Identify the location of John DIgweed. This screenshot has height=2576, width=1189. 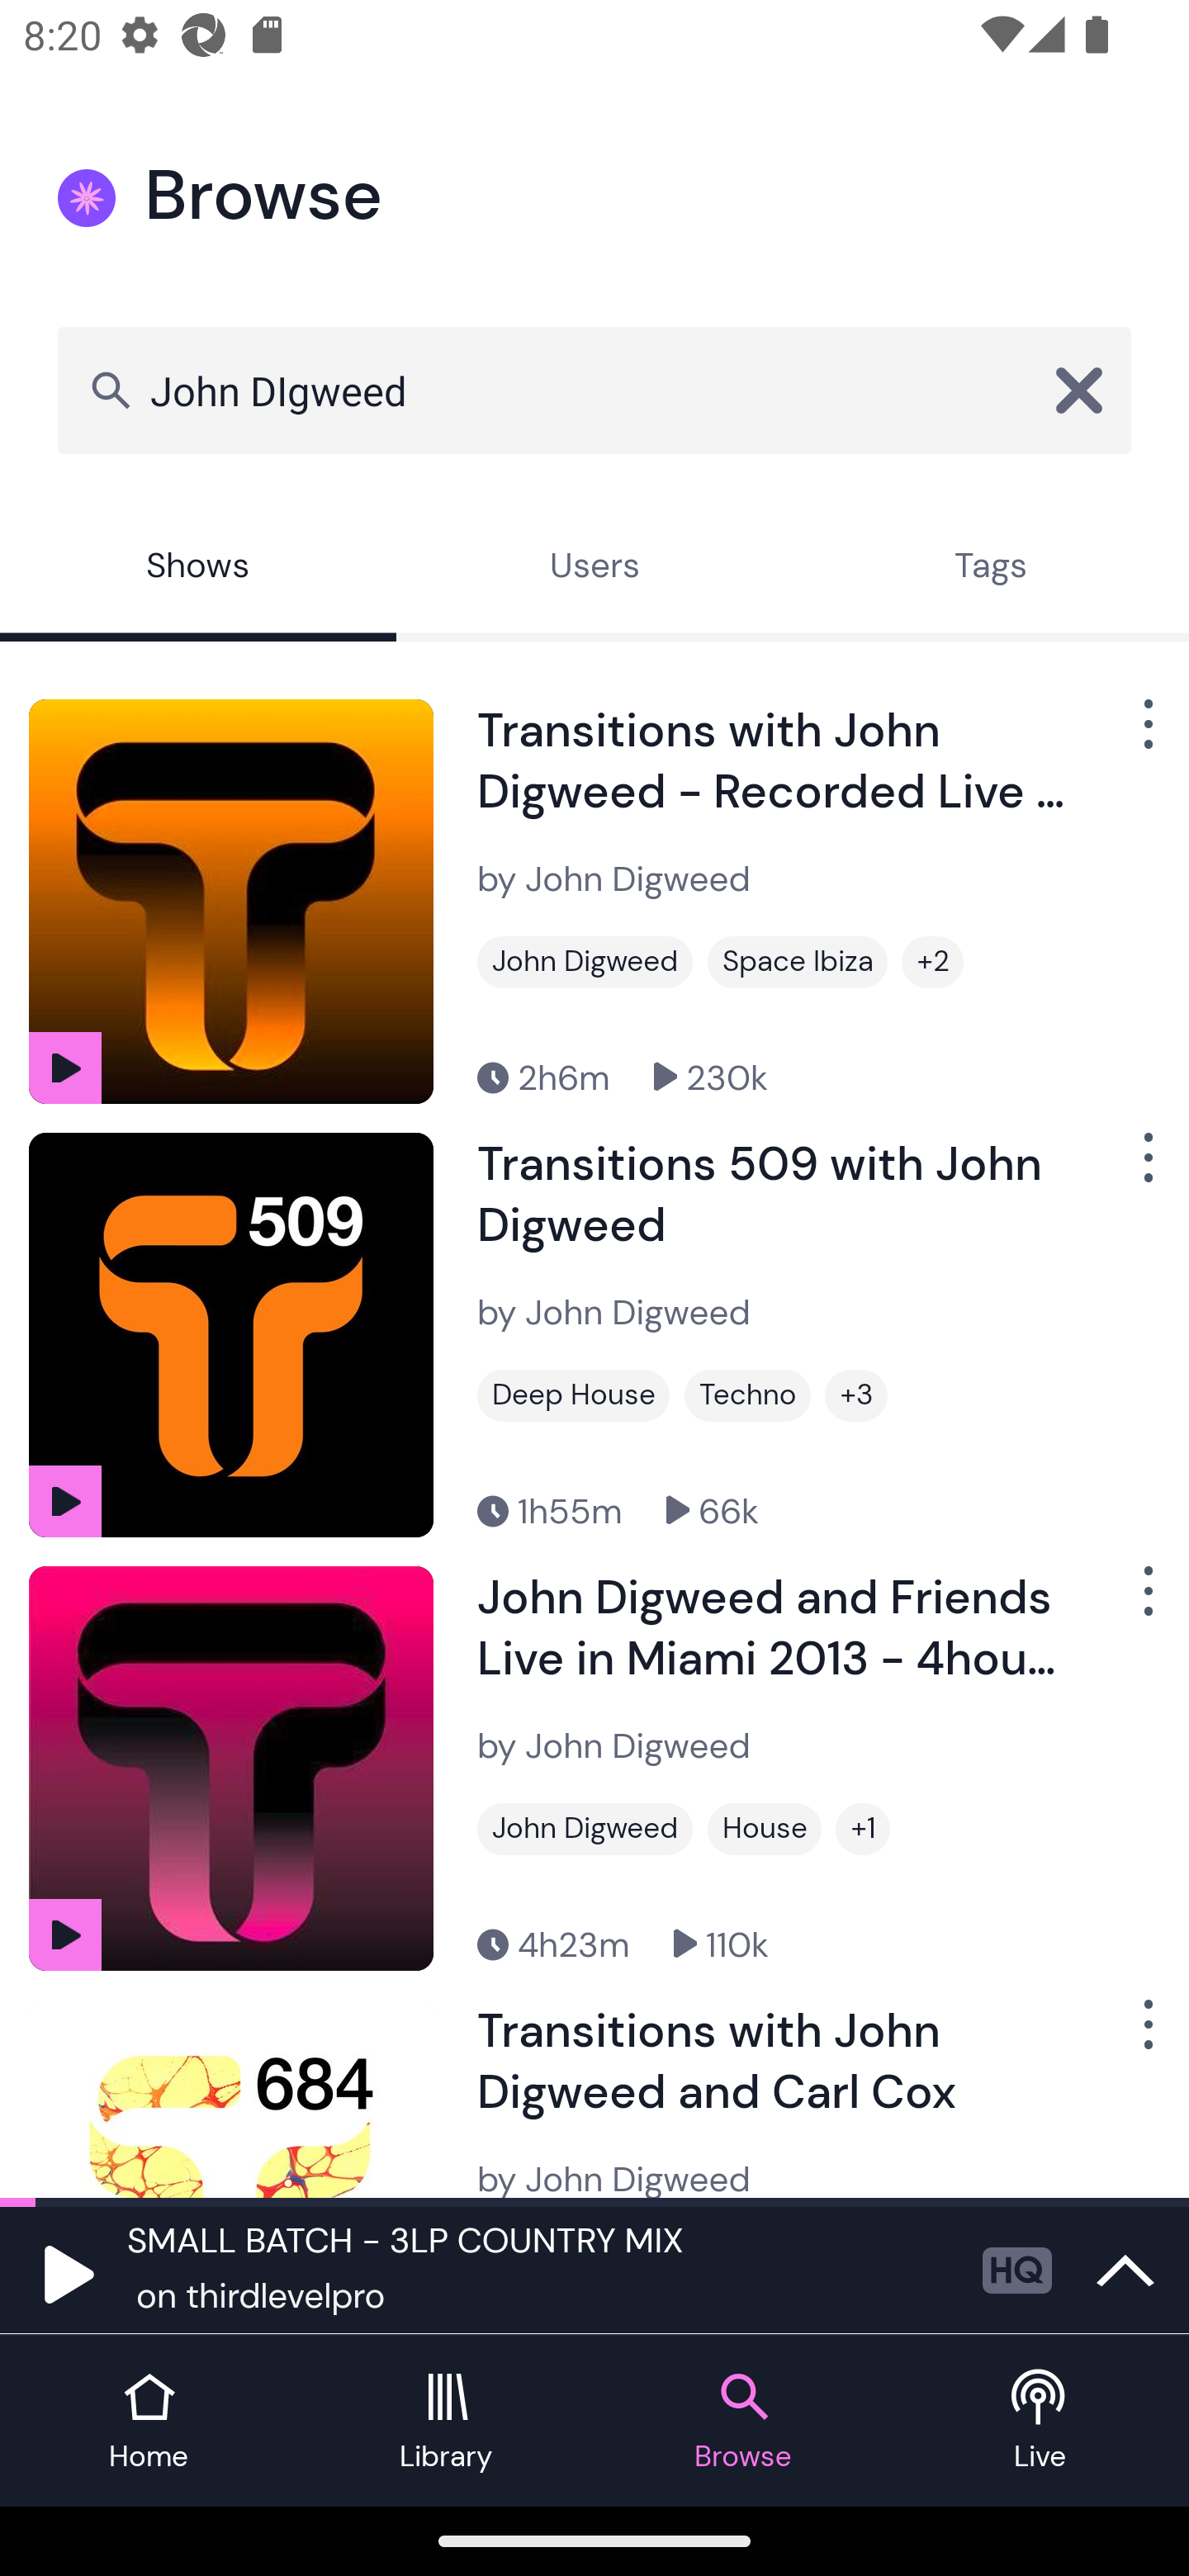
(594, 390).